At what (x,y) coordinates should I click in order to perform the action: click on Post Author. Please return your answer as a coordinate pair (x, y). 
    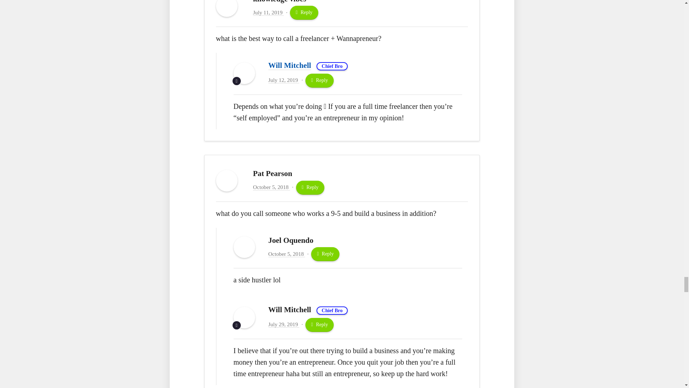
    Looking at the image, I should click on (236, 80).